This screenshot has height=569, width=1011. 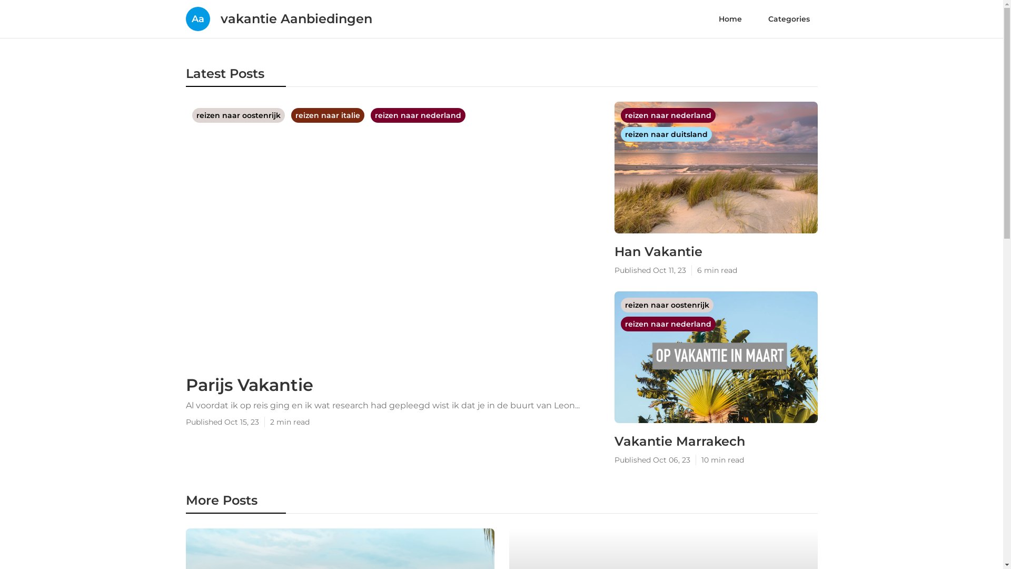 What do you see at coordinates (716, 252) in the screenshot?
I see `Han Vakantie` at bounding box center [716, 252].